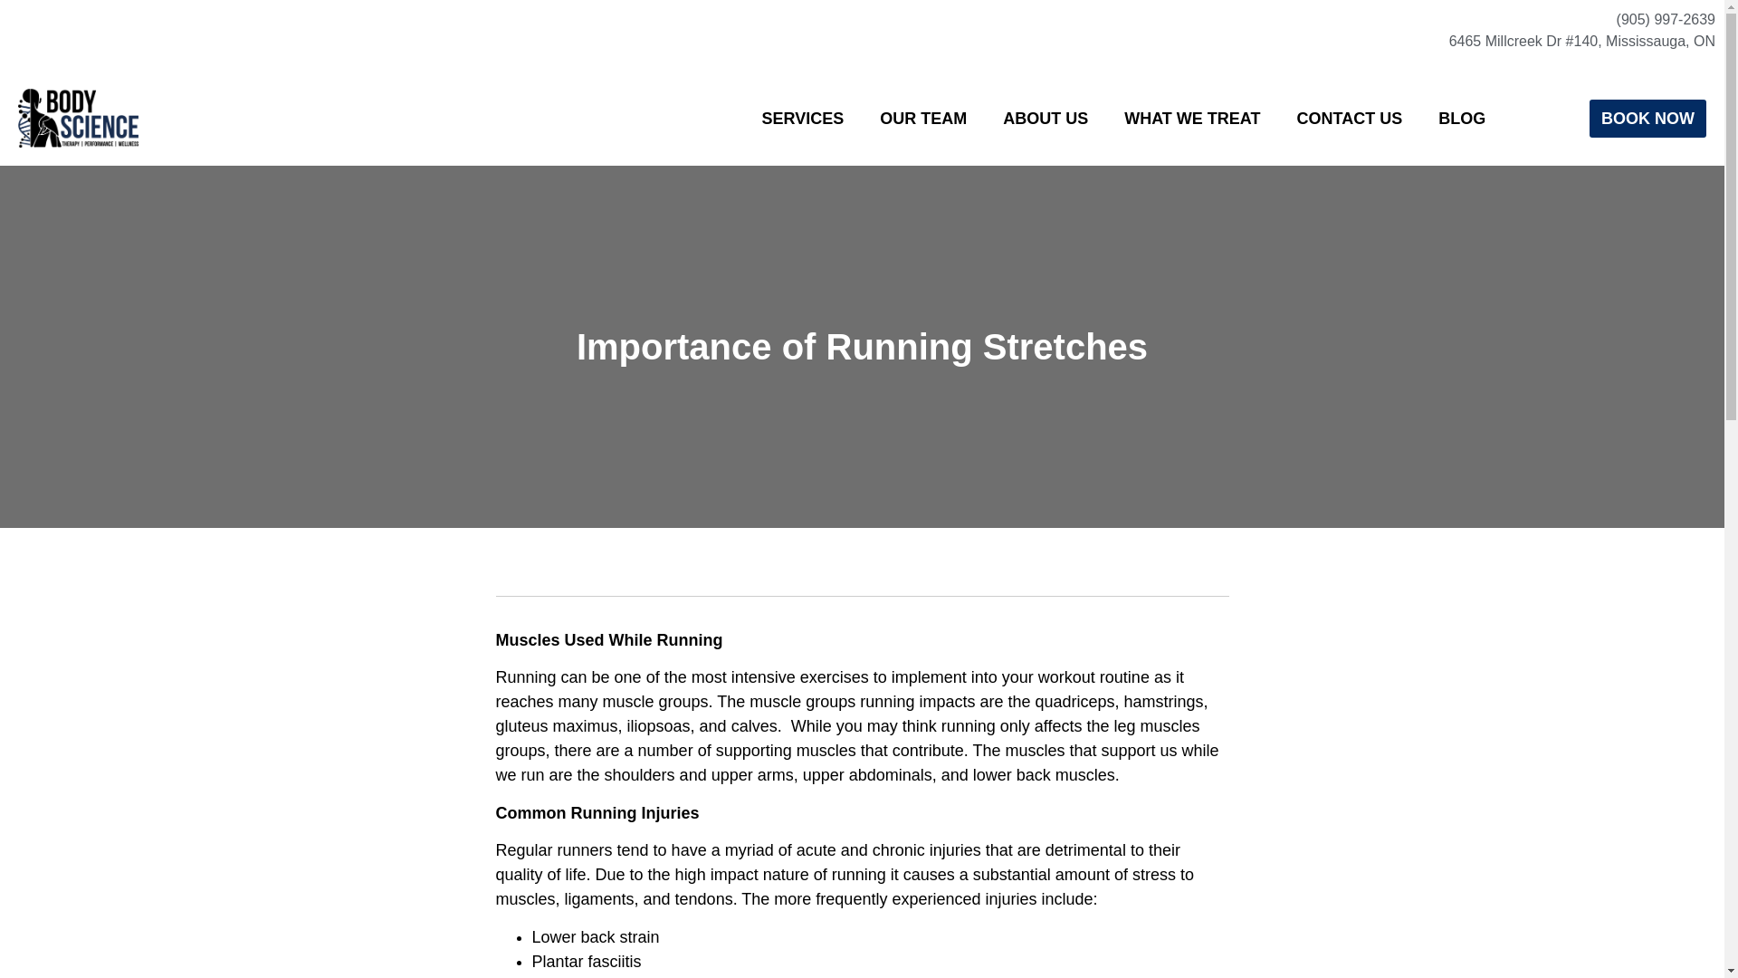 This screenshot has width=1738, height=978. What do you see at coordinates (1351, 119) in the screenshot?
I see `CONTACT US` at bounding box center [1351, 119].